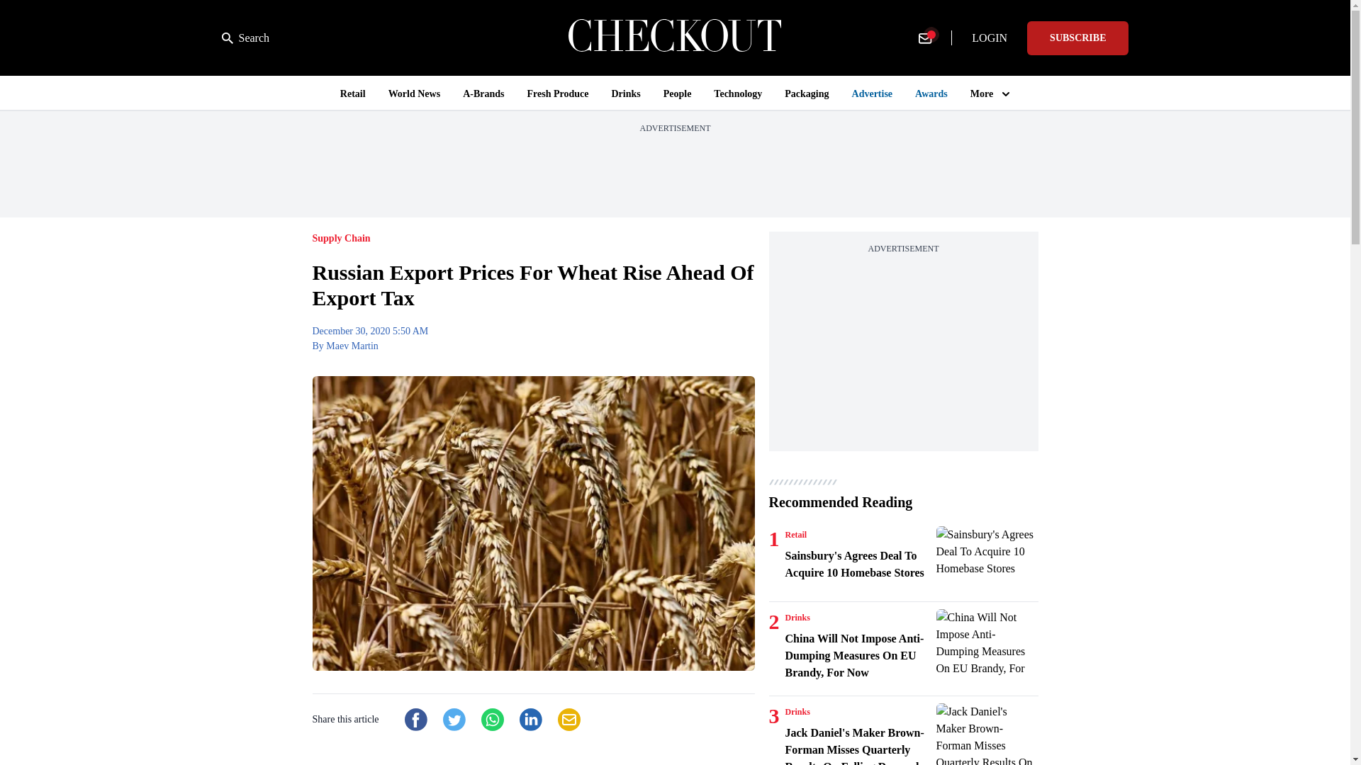 Image resolution: width=1361 pixels, height=765 pixels. Describe the element at coordinates (797, 618) in the screenshot. I see `Drinks` at that location.